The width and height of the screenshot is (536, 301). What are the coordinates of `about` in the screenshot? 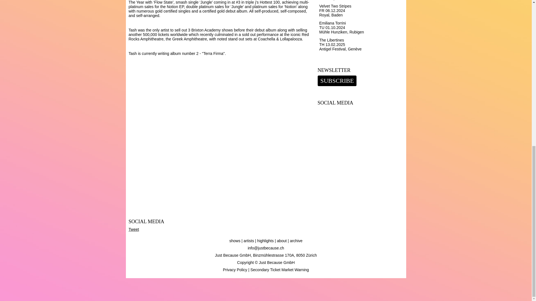 It's located at (282, 241).